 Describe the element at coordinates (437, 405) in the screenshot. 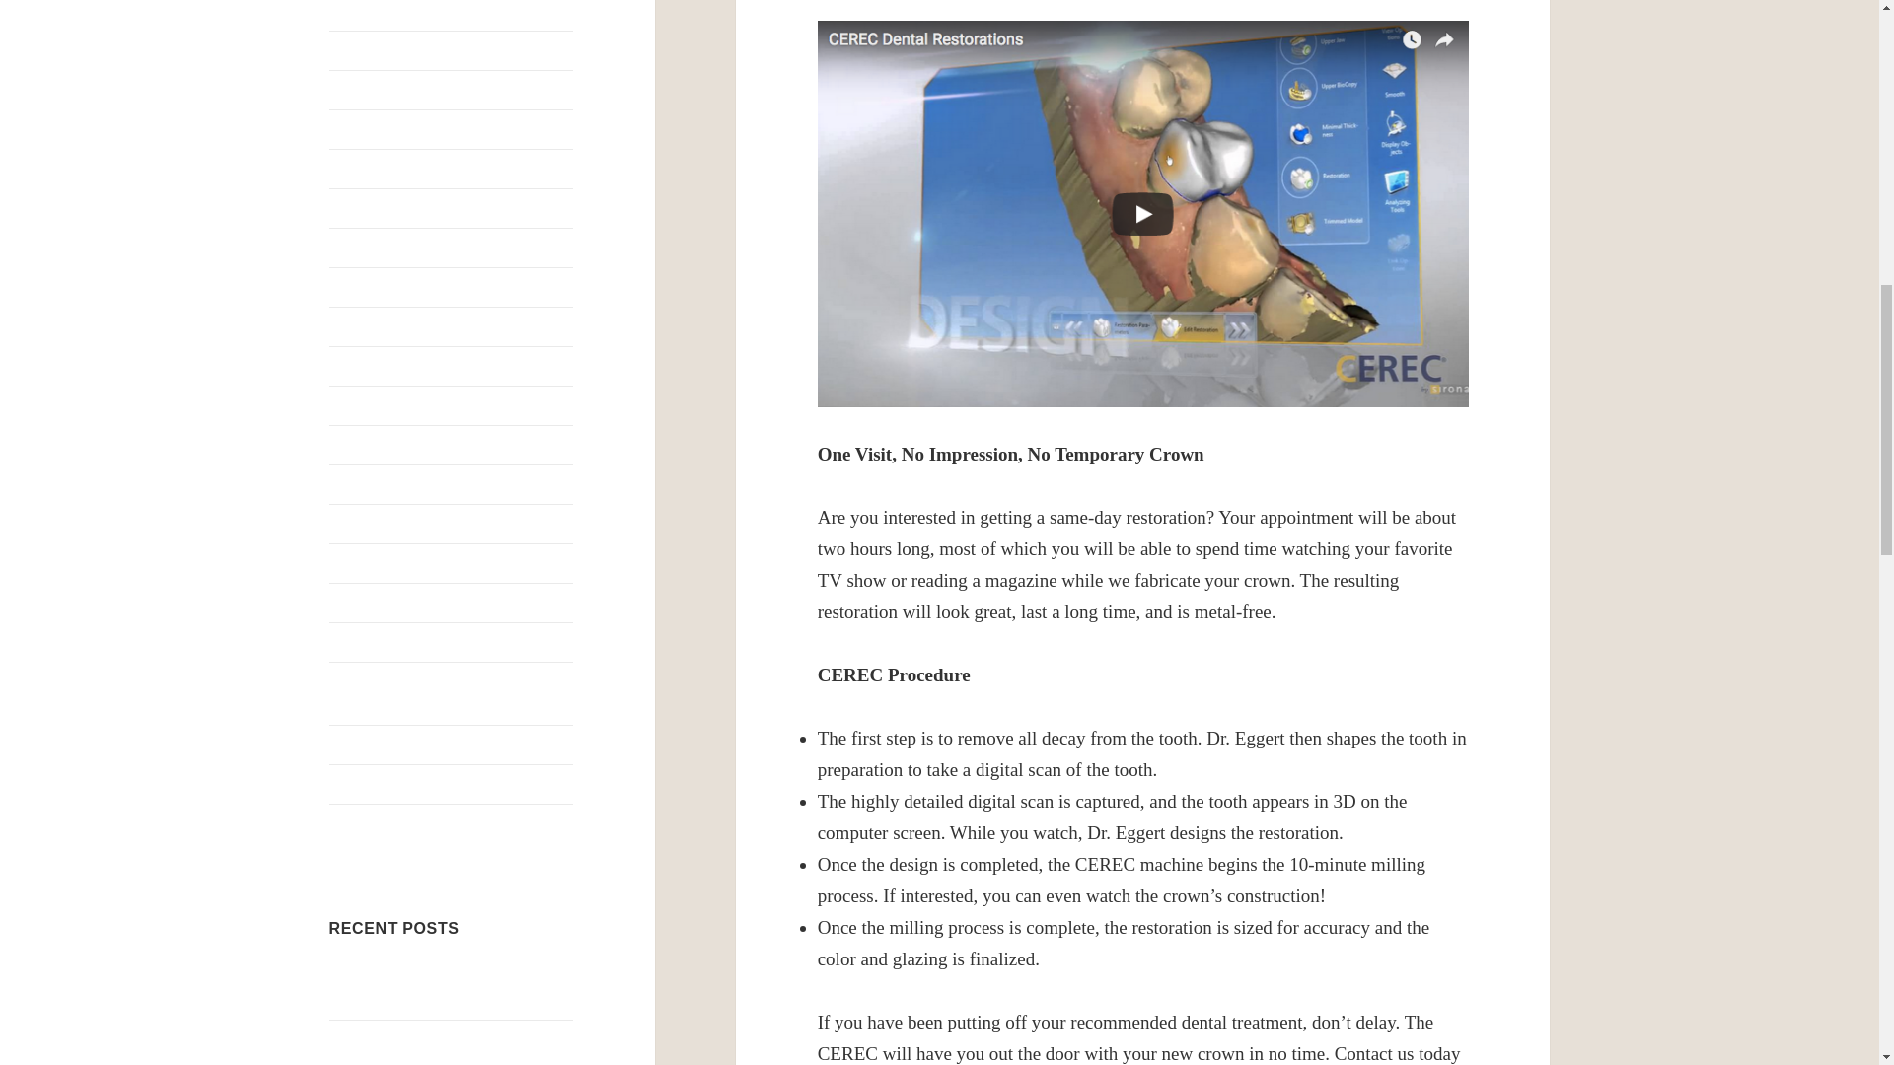

I see `Orofacial Myofunctional Disorder` at that location.